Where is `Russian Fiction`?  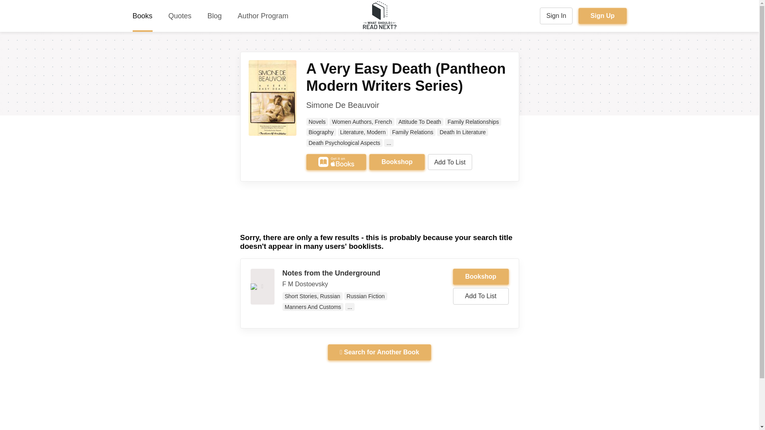
Russian Fiction is located at coordinates (366, 296).